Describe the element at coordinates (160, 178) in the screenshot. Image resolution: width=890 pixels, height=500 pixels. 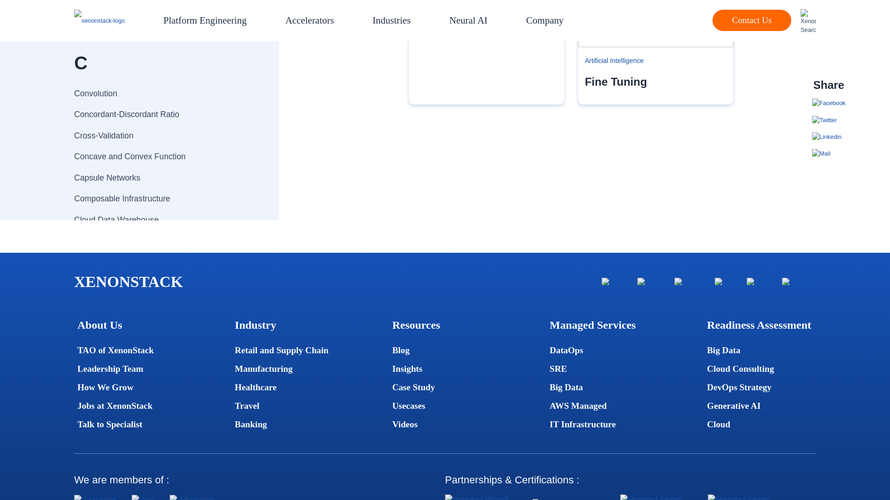
I see `Capsule Networks` at that location.